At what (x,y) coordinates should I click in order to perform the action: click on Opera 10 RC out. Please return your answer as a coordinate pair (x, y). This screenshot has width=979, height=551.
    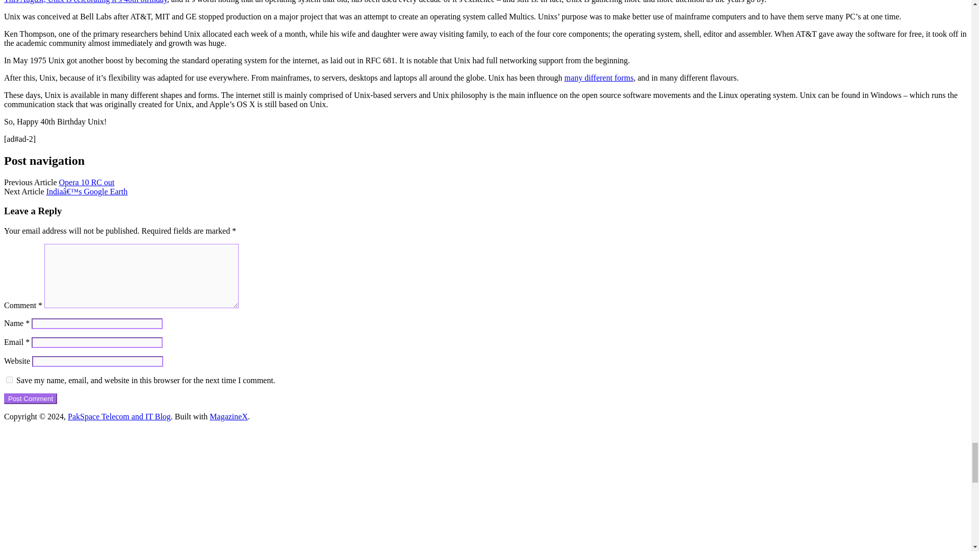
    Looking at the image, I should click on (87, 182).